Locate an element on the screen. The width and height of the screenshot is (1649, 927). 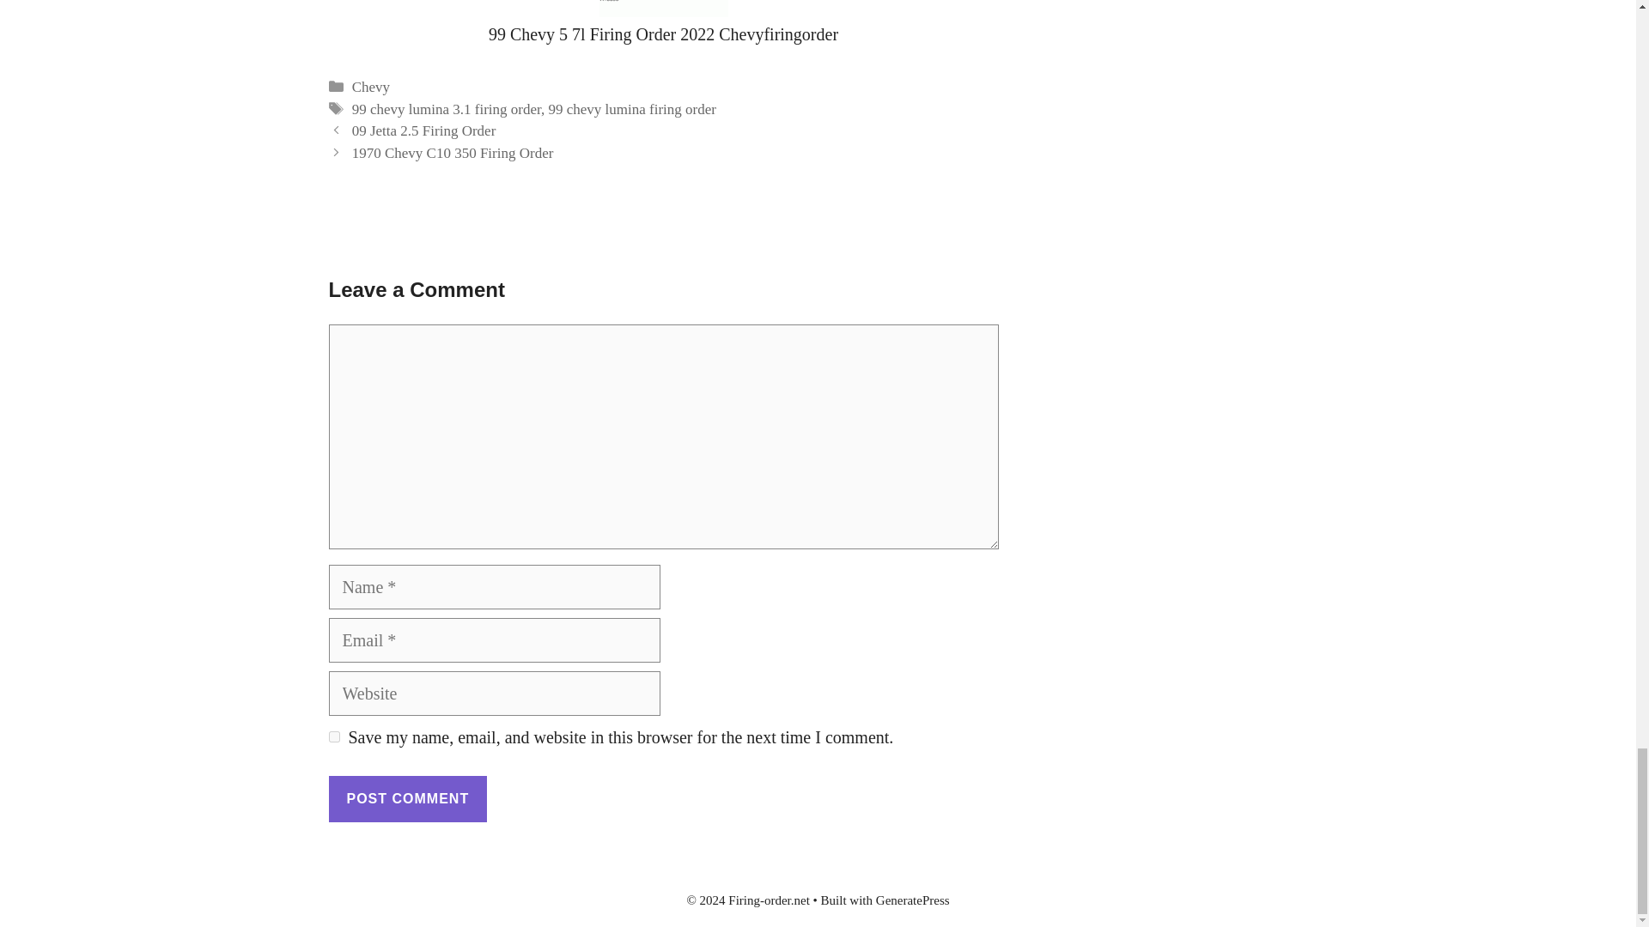
1970 Chevy C10 350 Firing Order is located at coordinates (453, 153).